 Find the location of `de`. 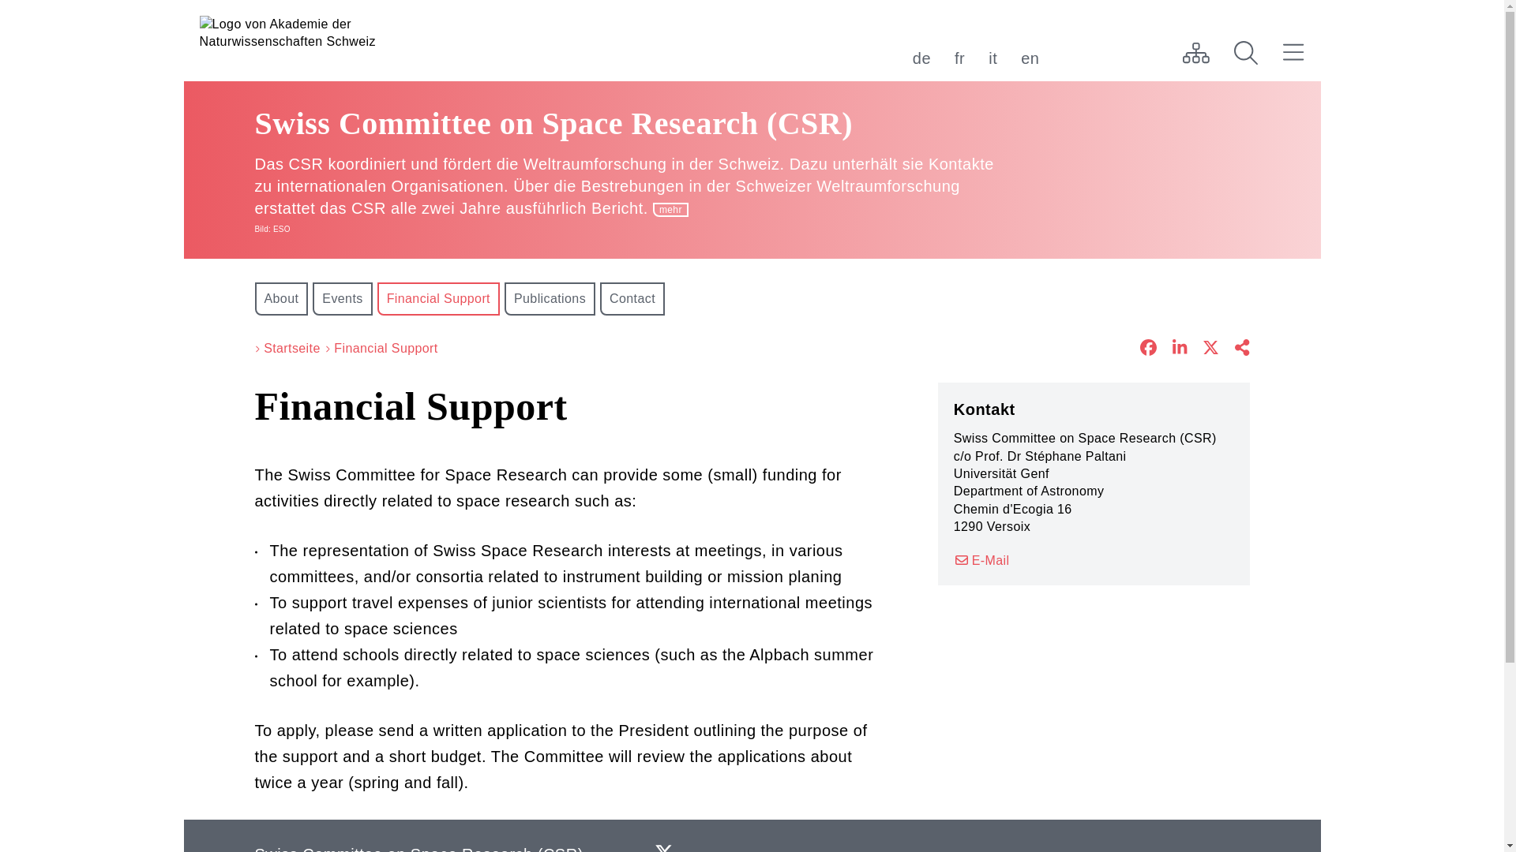

de is located at coordinates (921, 58).